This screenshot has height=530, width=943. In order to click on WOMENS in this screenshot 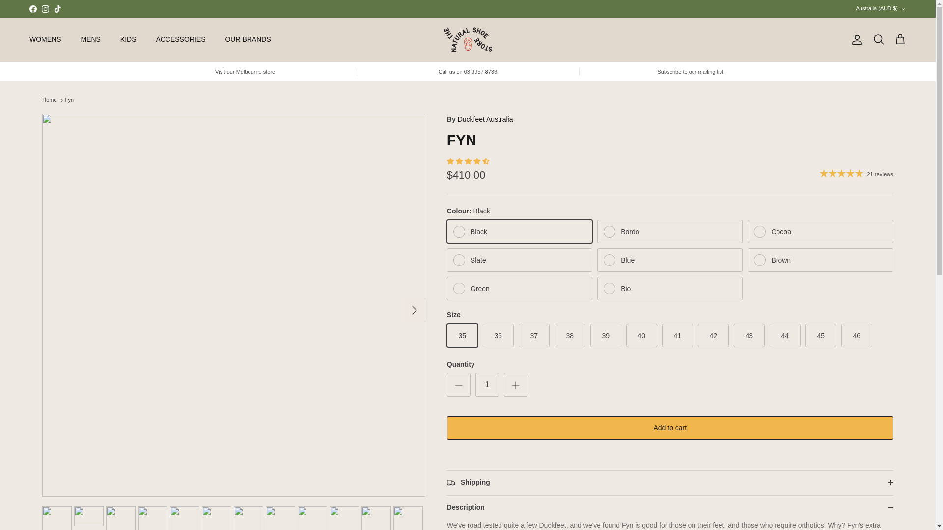, I will do `click(45, 39)`.